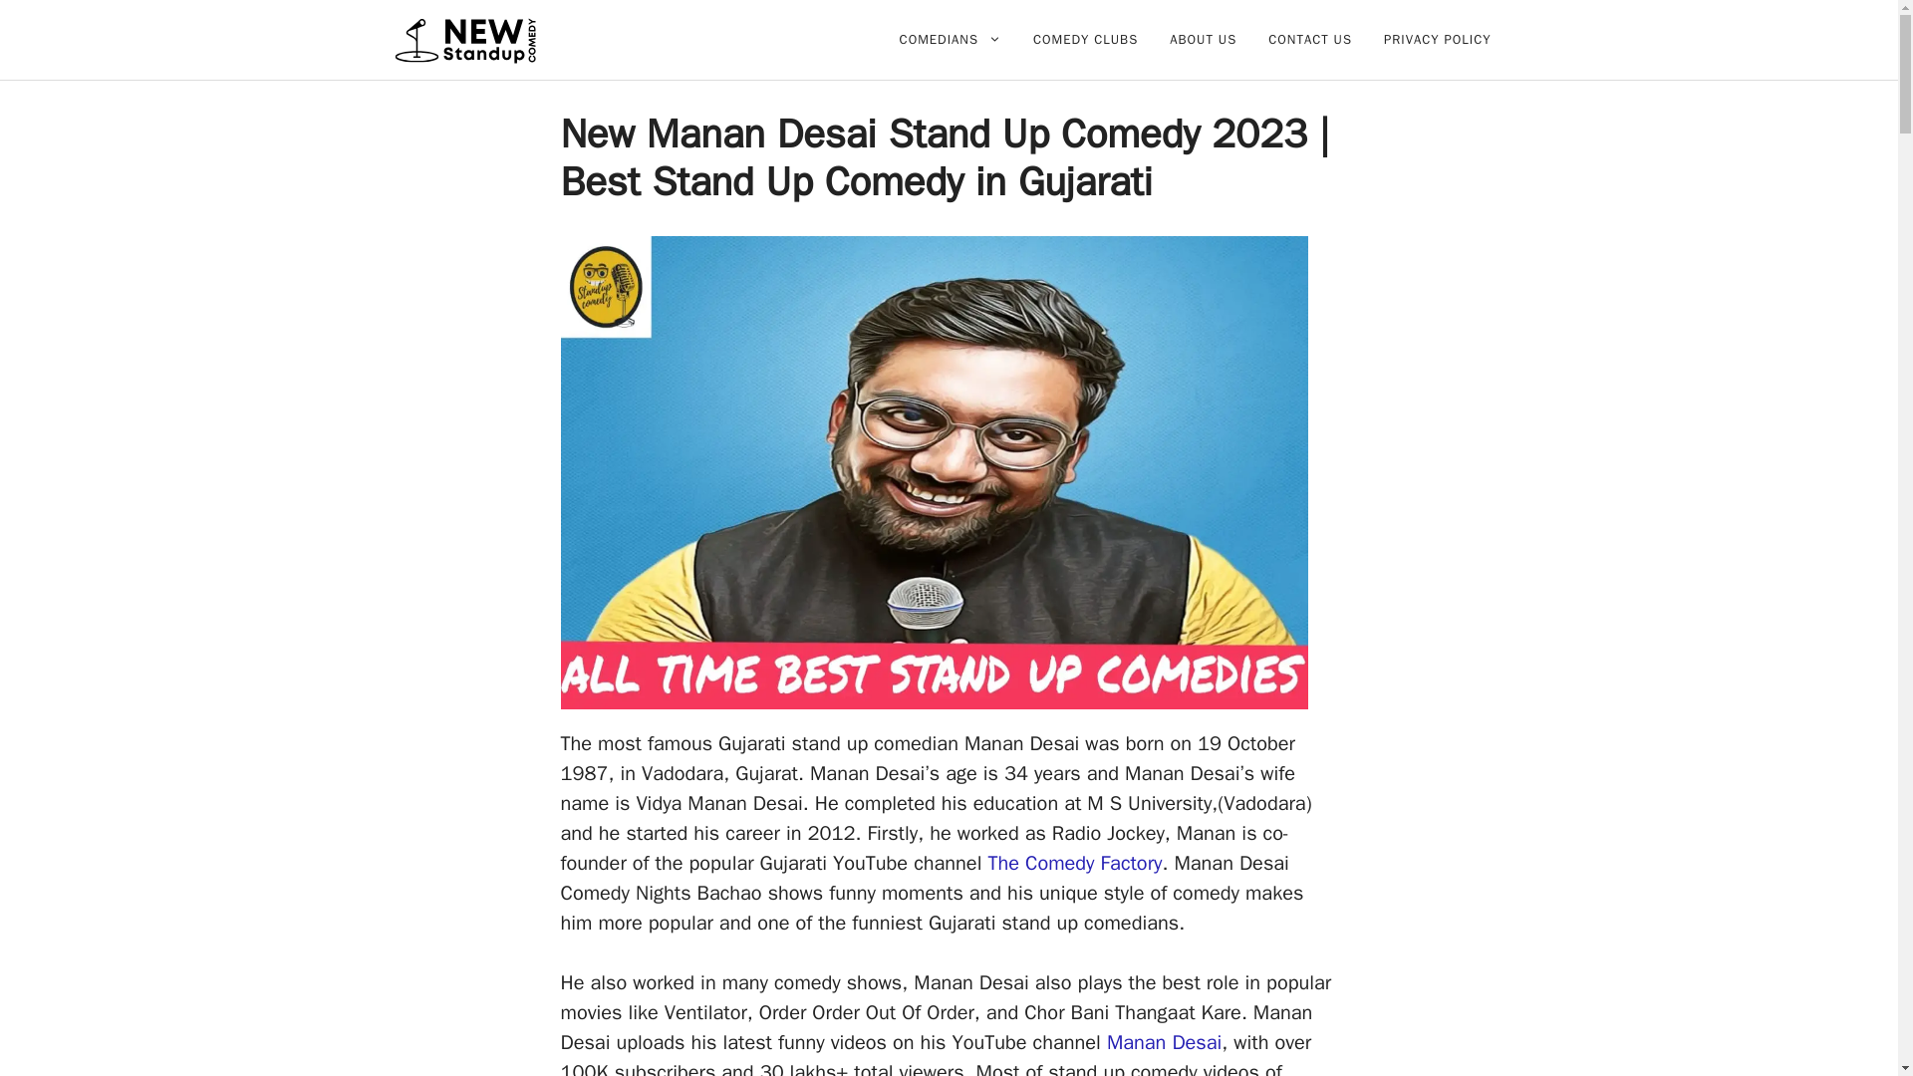  I want to click on The Comedy Factory, so click(1074, 863).